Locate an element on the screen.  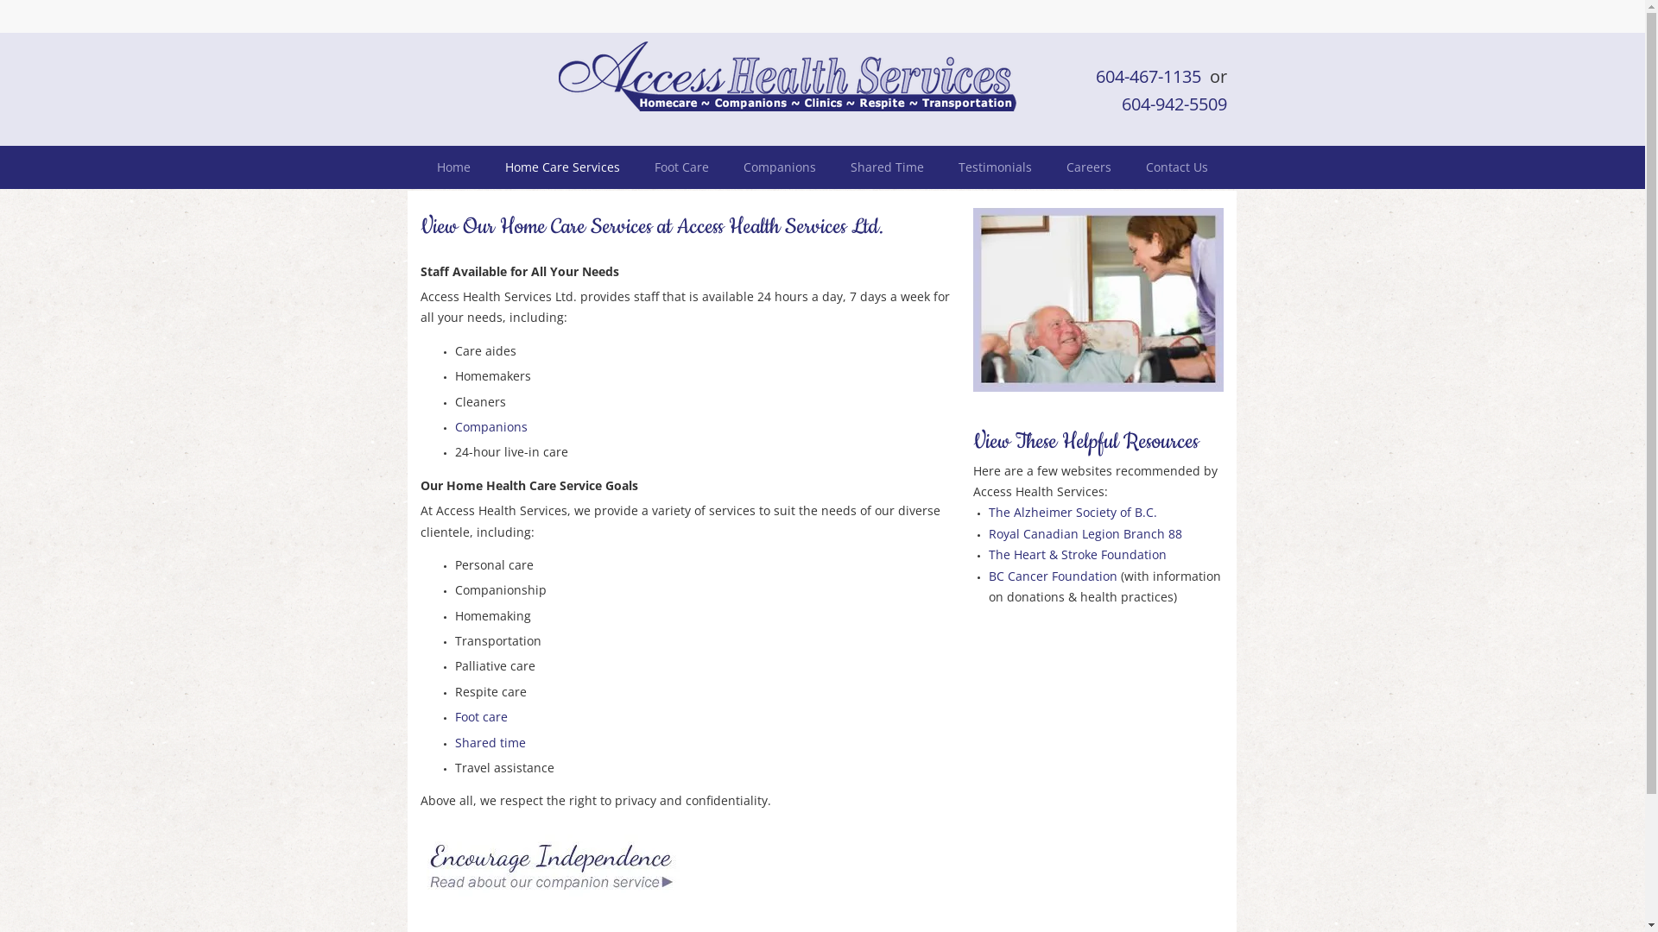
Companions is located at coordinates (490, 426).